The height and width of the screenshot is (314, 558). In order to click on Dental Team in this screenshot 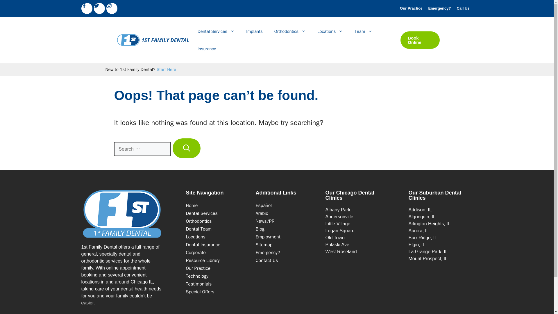, I will do `click(363, 31)`.